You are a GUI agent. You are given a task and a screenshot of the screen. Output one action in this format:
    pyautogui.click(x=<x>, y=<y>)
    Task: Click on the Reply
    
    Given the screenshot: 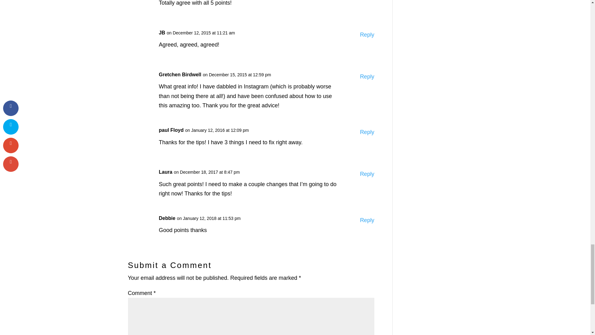 What is the action you would take?
    pyautogui.click(x=367, y=35)
    